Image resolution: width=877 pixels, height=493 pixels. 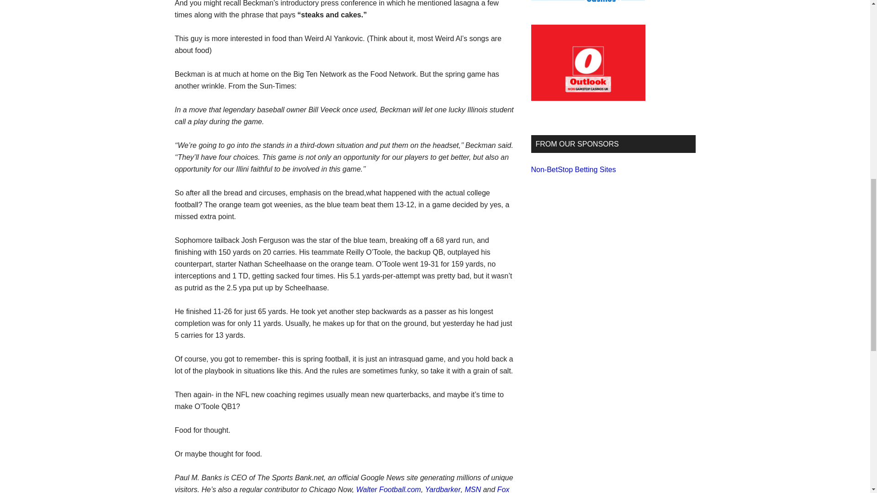 I want to click on Yardbarker, so click(x=443, y=489).